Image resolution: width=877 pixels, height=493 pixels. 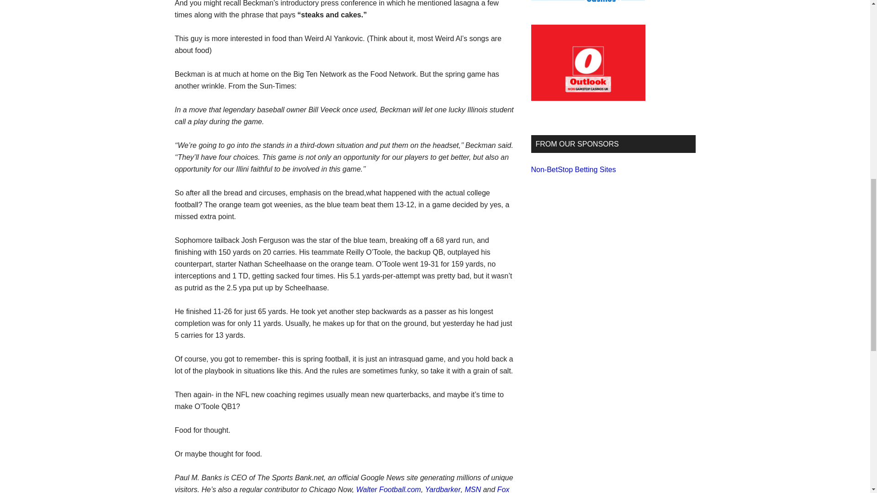 I want to click on Yardbarker, so click(x=443, y=489).